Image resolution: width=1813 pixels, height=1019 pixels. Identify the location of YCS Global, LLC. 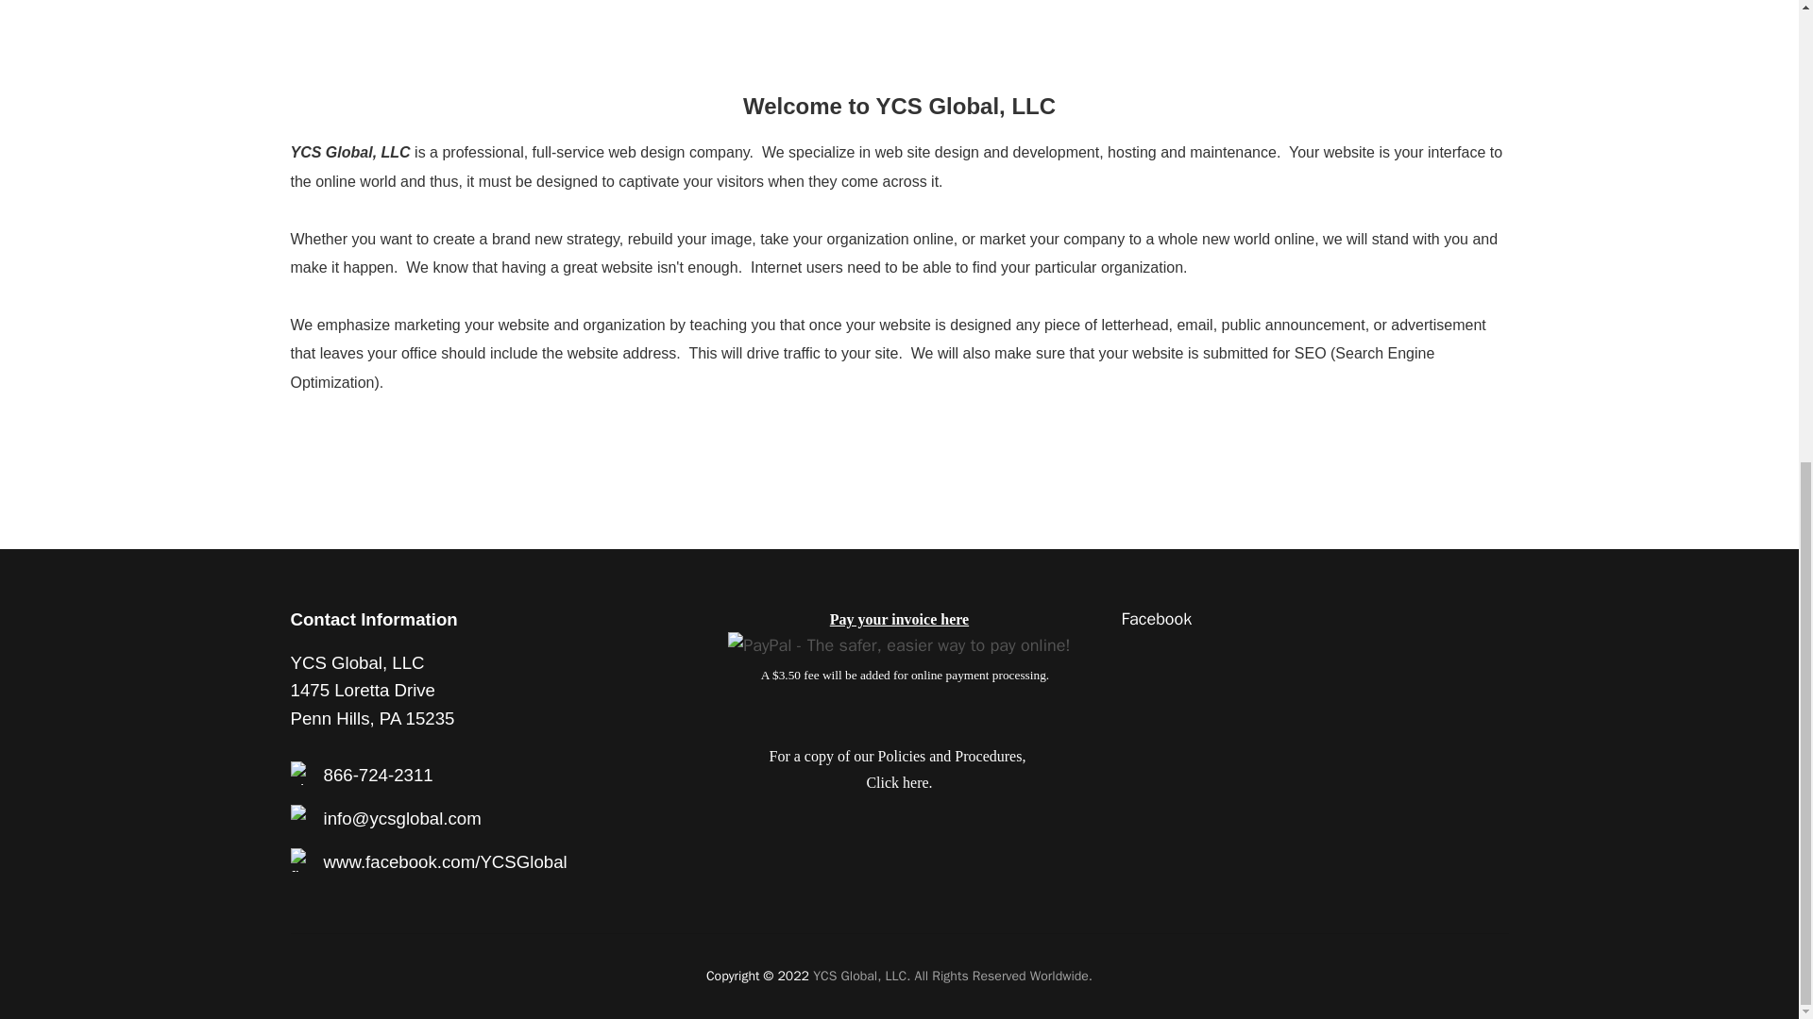
(952, 976).